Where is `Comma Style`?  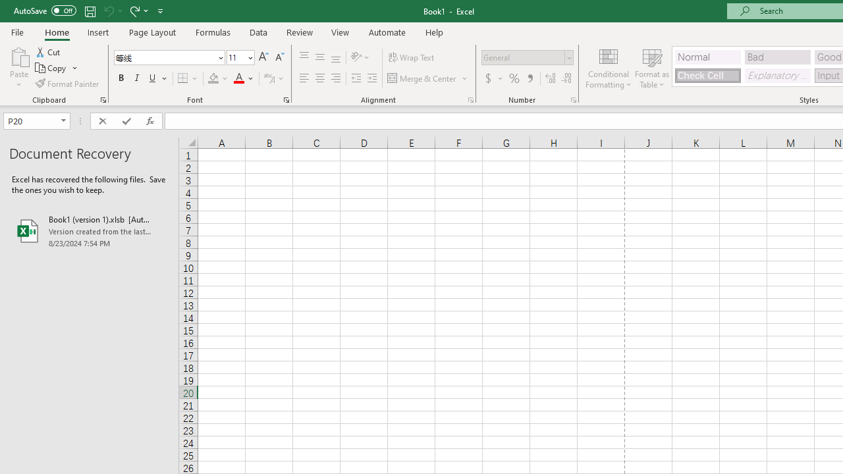
Comma Style is located at coordinates (530, 79).